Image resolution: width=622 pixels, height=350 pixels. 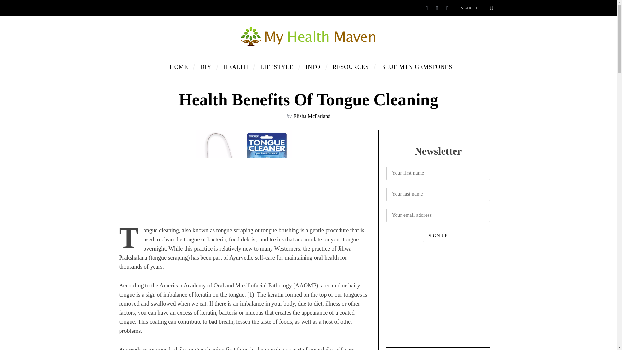 What do you see at coordinates (477, 8) in the screenshot?
I see `Search` at bounding box center [477, 8].